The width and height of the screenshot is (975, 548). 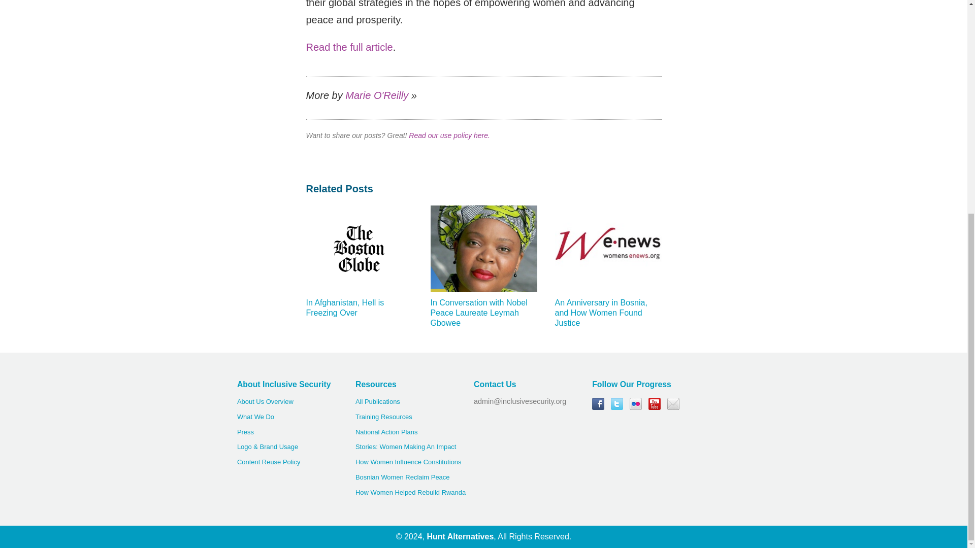 What do you see at coordinates (377, 95) in the screenshot?
I see `Posts by Marie O'Reilly` at bounding box center [377, 95].